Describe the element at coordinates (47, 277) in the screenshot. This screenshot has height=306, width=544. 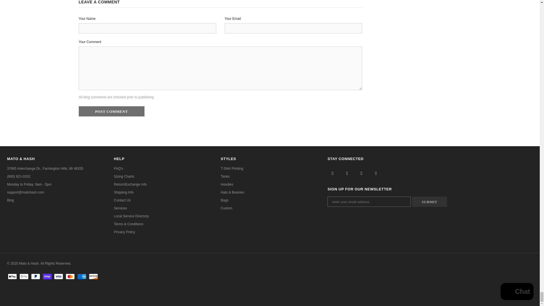
I see `Shop Pay` at that location.